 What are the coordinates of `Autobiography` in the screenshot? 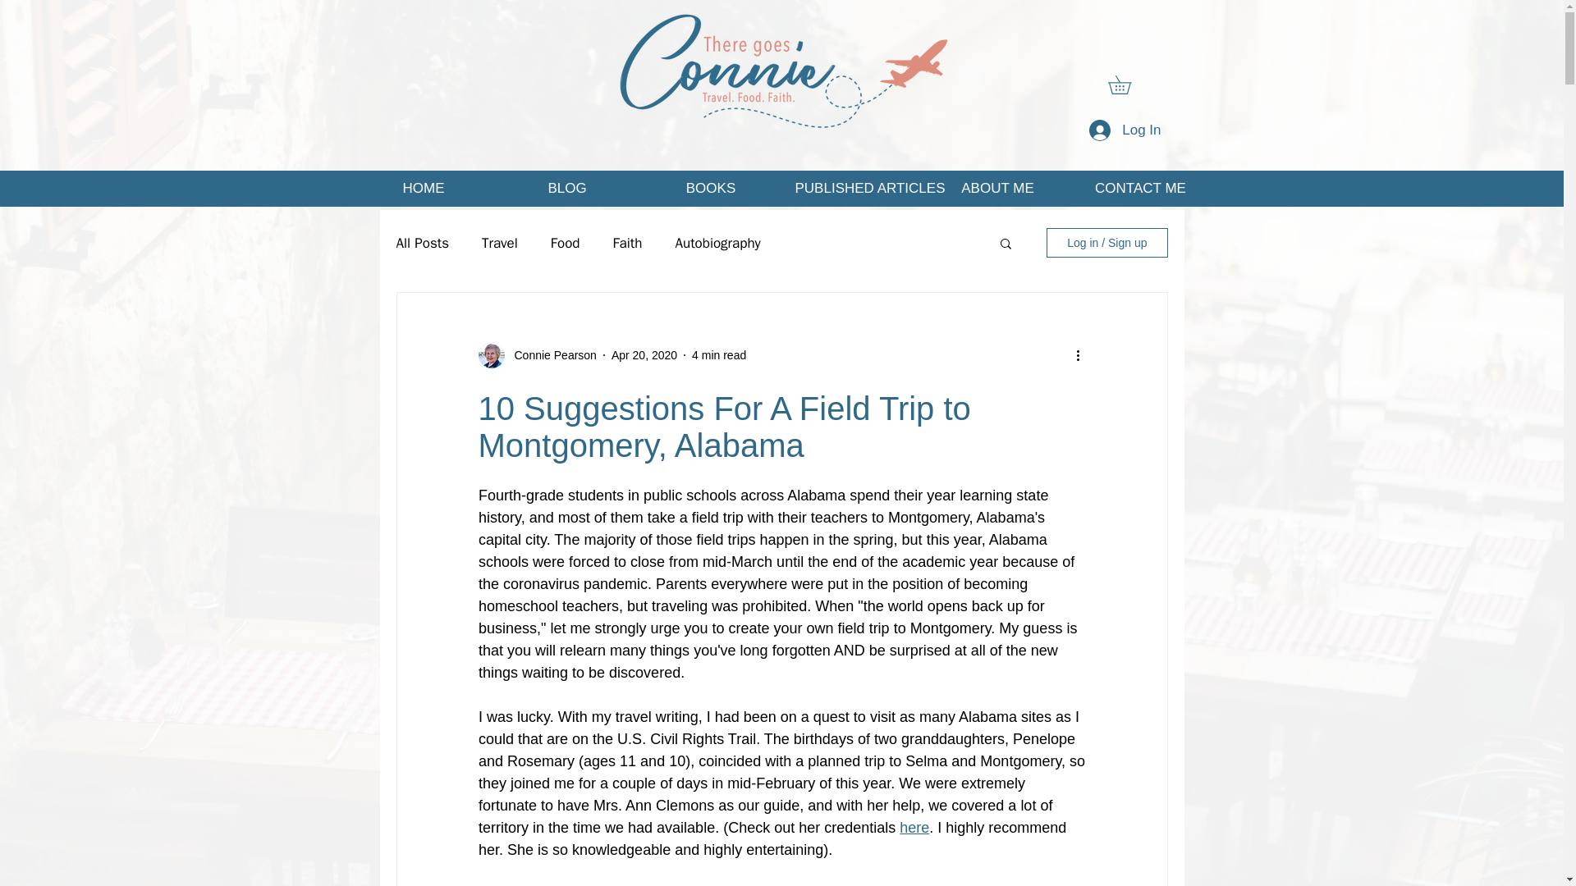 It's located at (717, 243).